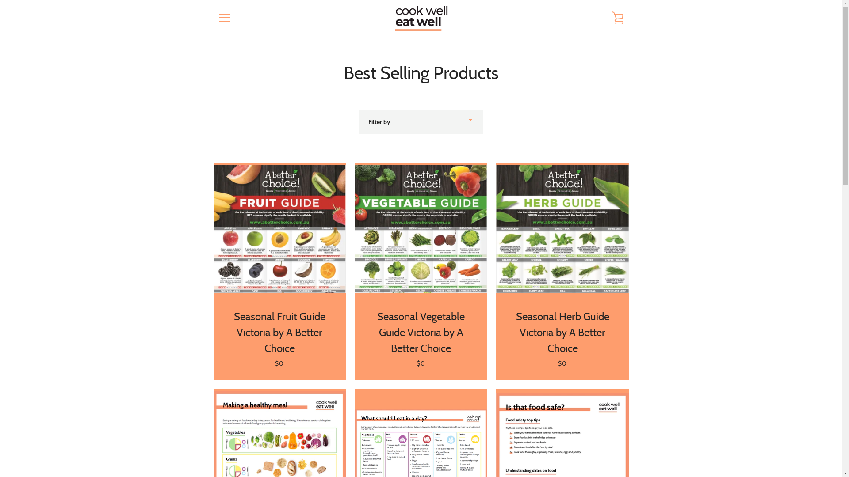  Describe the element at coordinates (279, 271) in the screenshot. I see `Seasonal Fruit Guide Victoria by A Better Choice
$0` at that location.